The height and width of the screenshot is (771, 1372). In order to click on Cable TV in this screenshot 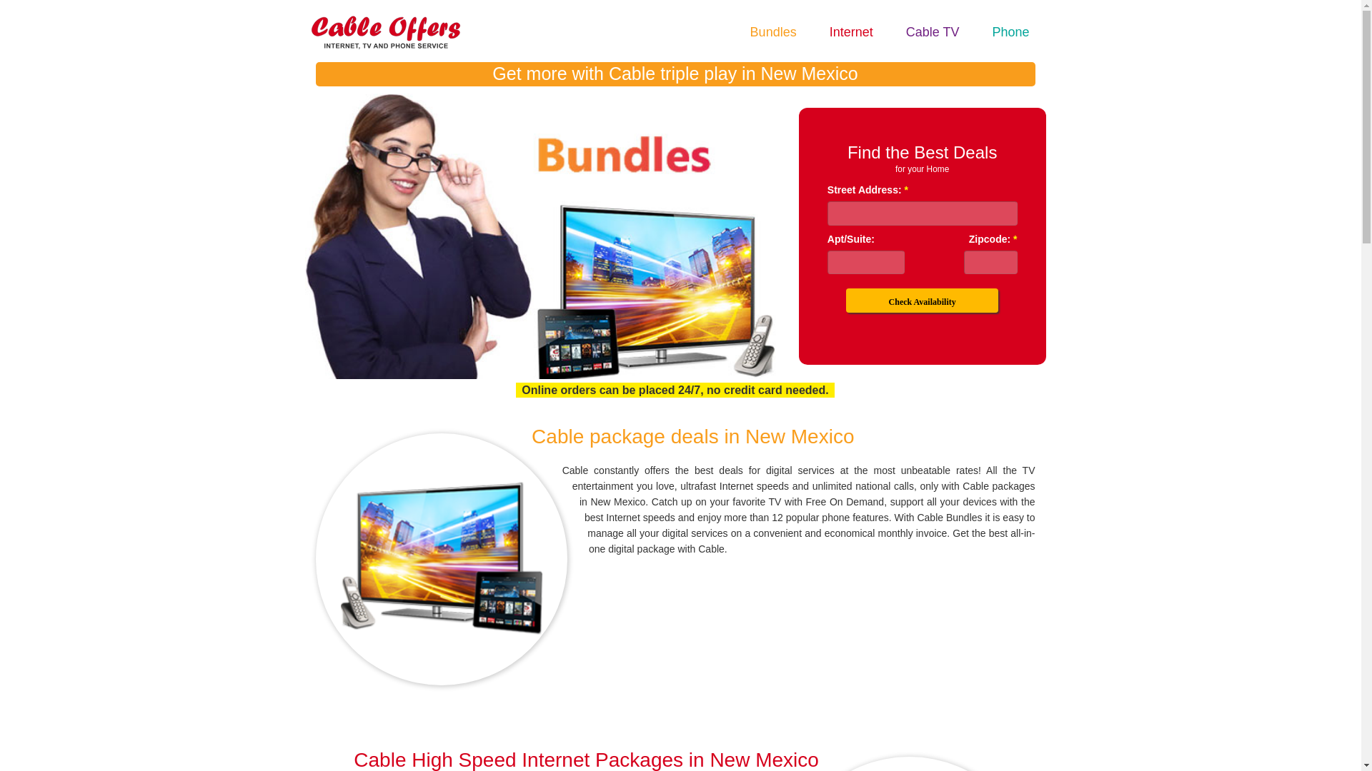, I will do `click(933, 31)`.